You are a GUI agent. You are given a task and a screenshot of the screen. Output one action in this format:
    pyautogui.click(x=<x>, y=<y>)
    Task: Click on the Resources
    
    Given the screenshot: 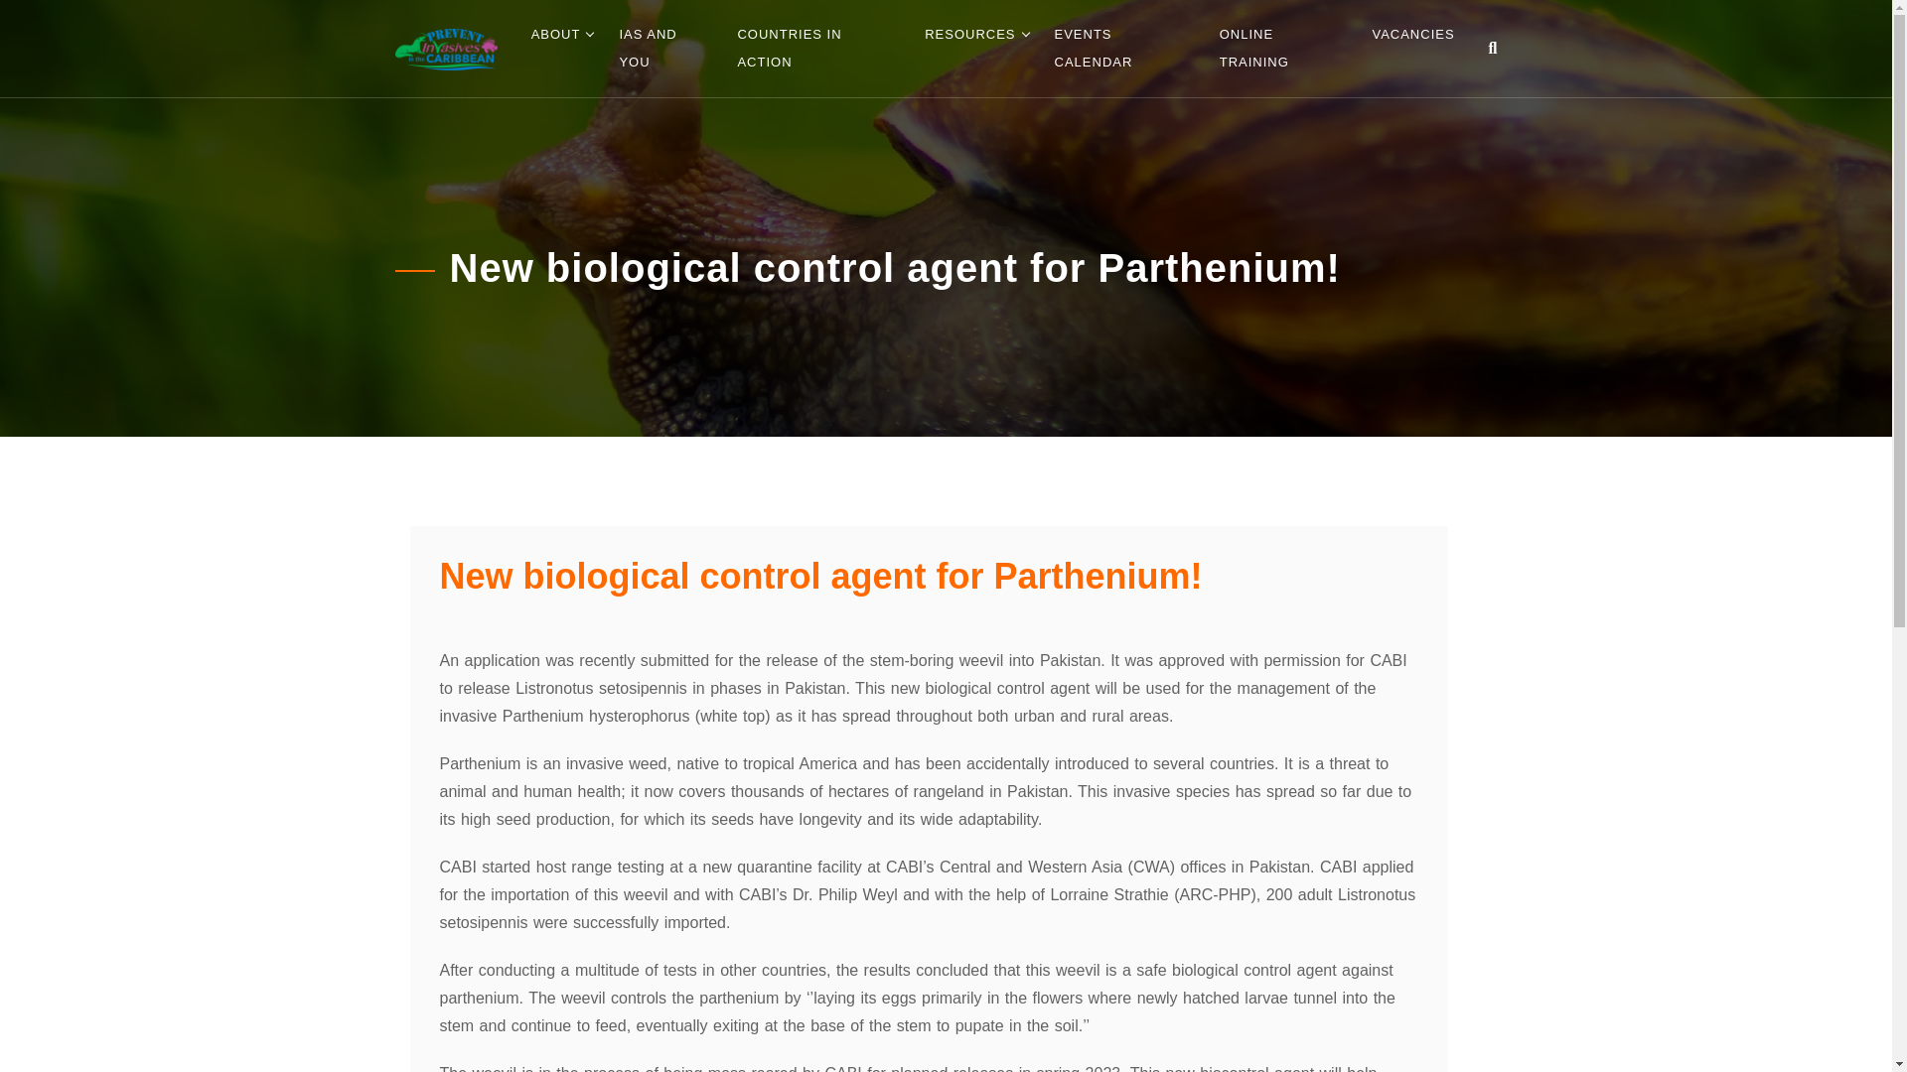 What is the action you would take?
    pyautogui.click(x=969, y=35)
    